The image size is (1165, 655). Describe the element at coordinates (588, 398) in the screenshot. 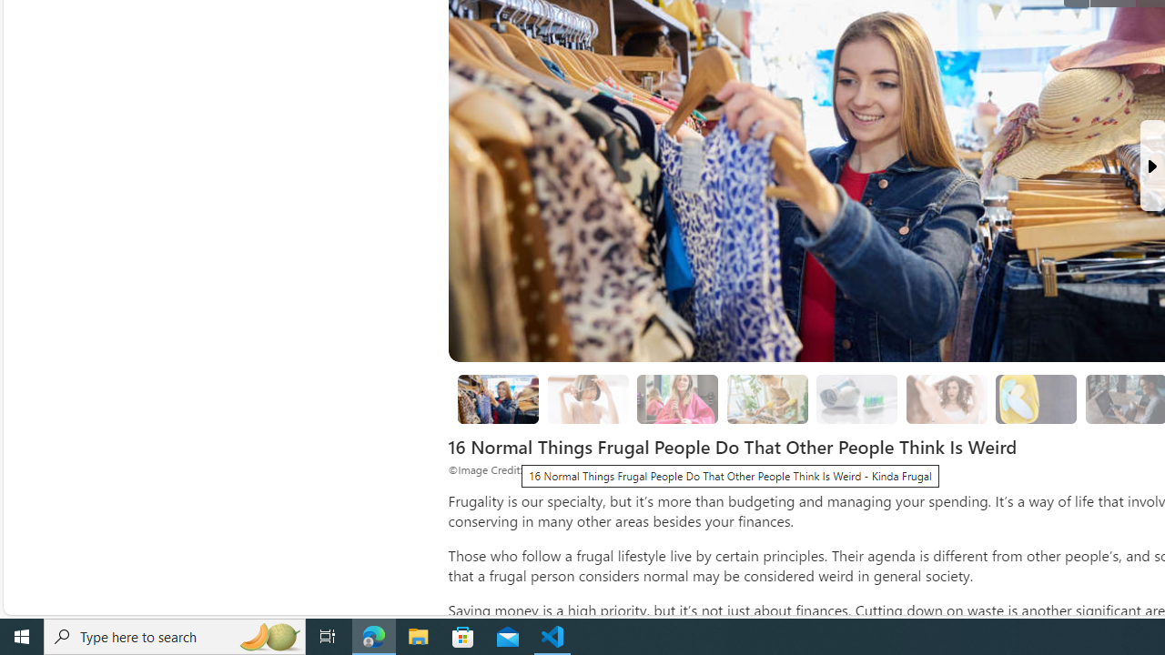

I see `1. Cutting Hair` at that location.